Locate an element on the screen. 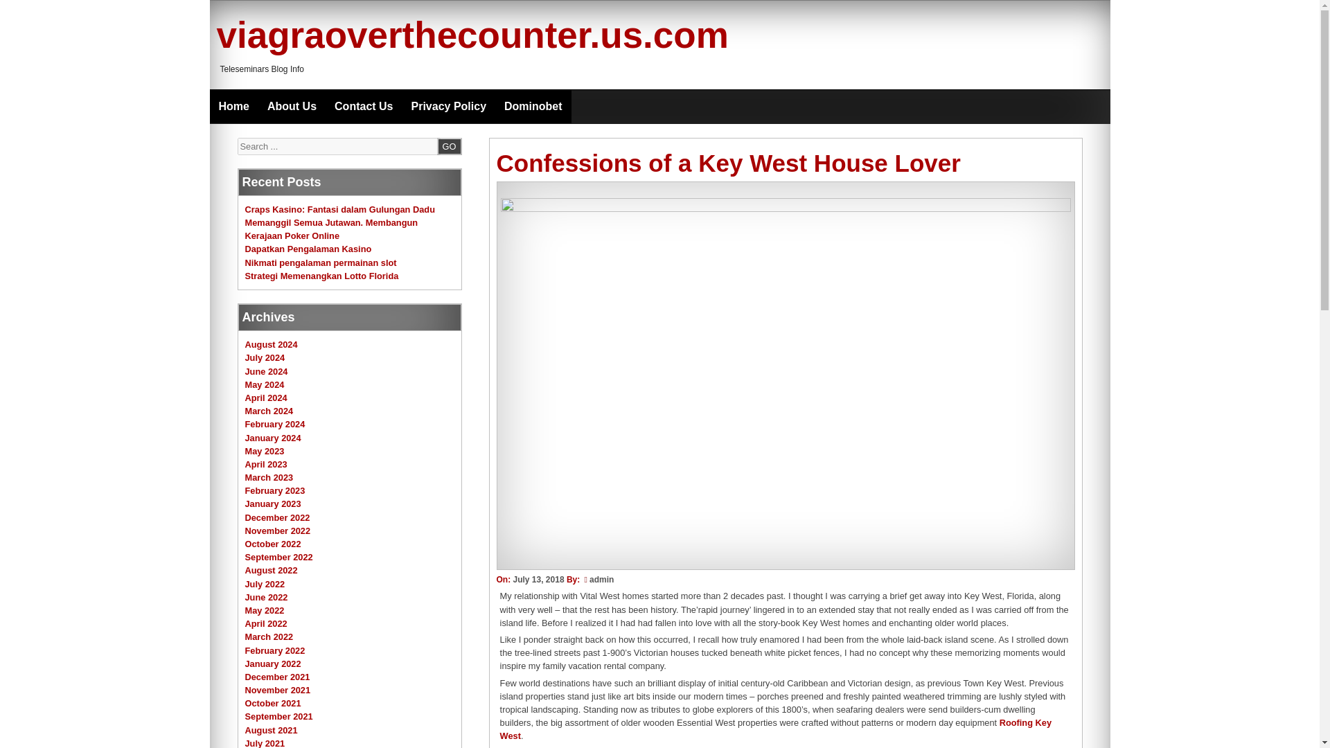 This screenshot has height=748, width=1330. Nikmati pengalaman permainan slot is located at coordinates (320, 262).